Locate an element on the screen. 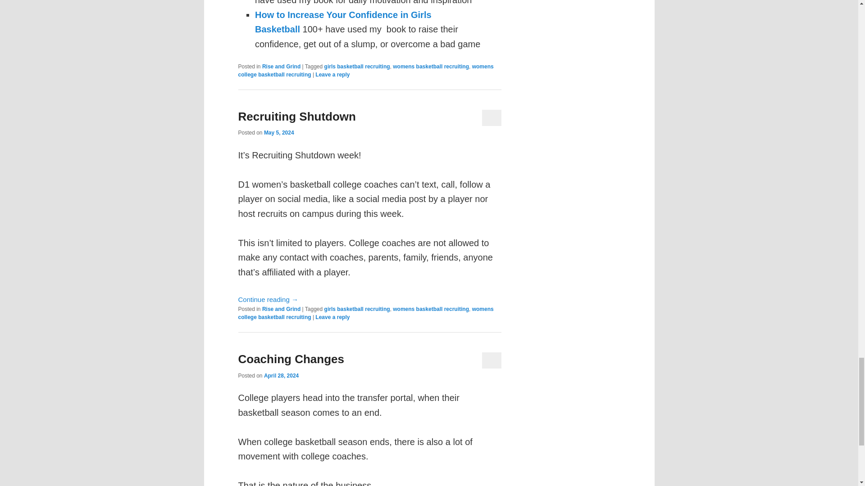 This screenshot has height=486, width=865. girls basketball recruiting is located at coordinates (357, 309).